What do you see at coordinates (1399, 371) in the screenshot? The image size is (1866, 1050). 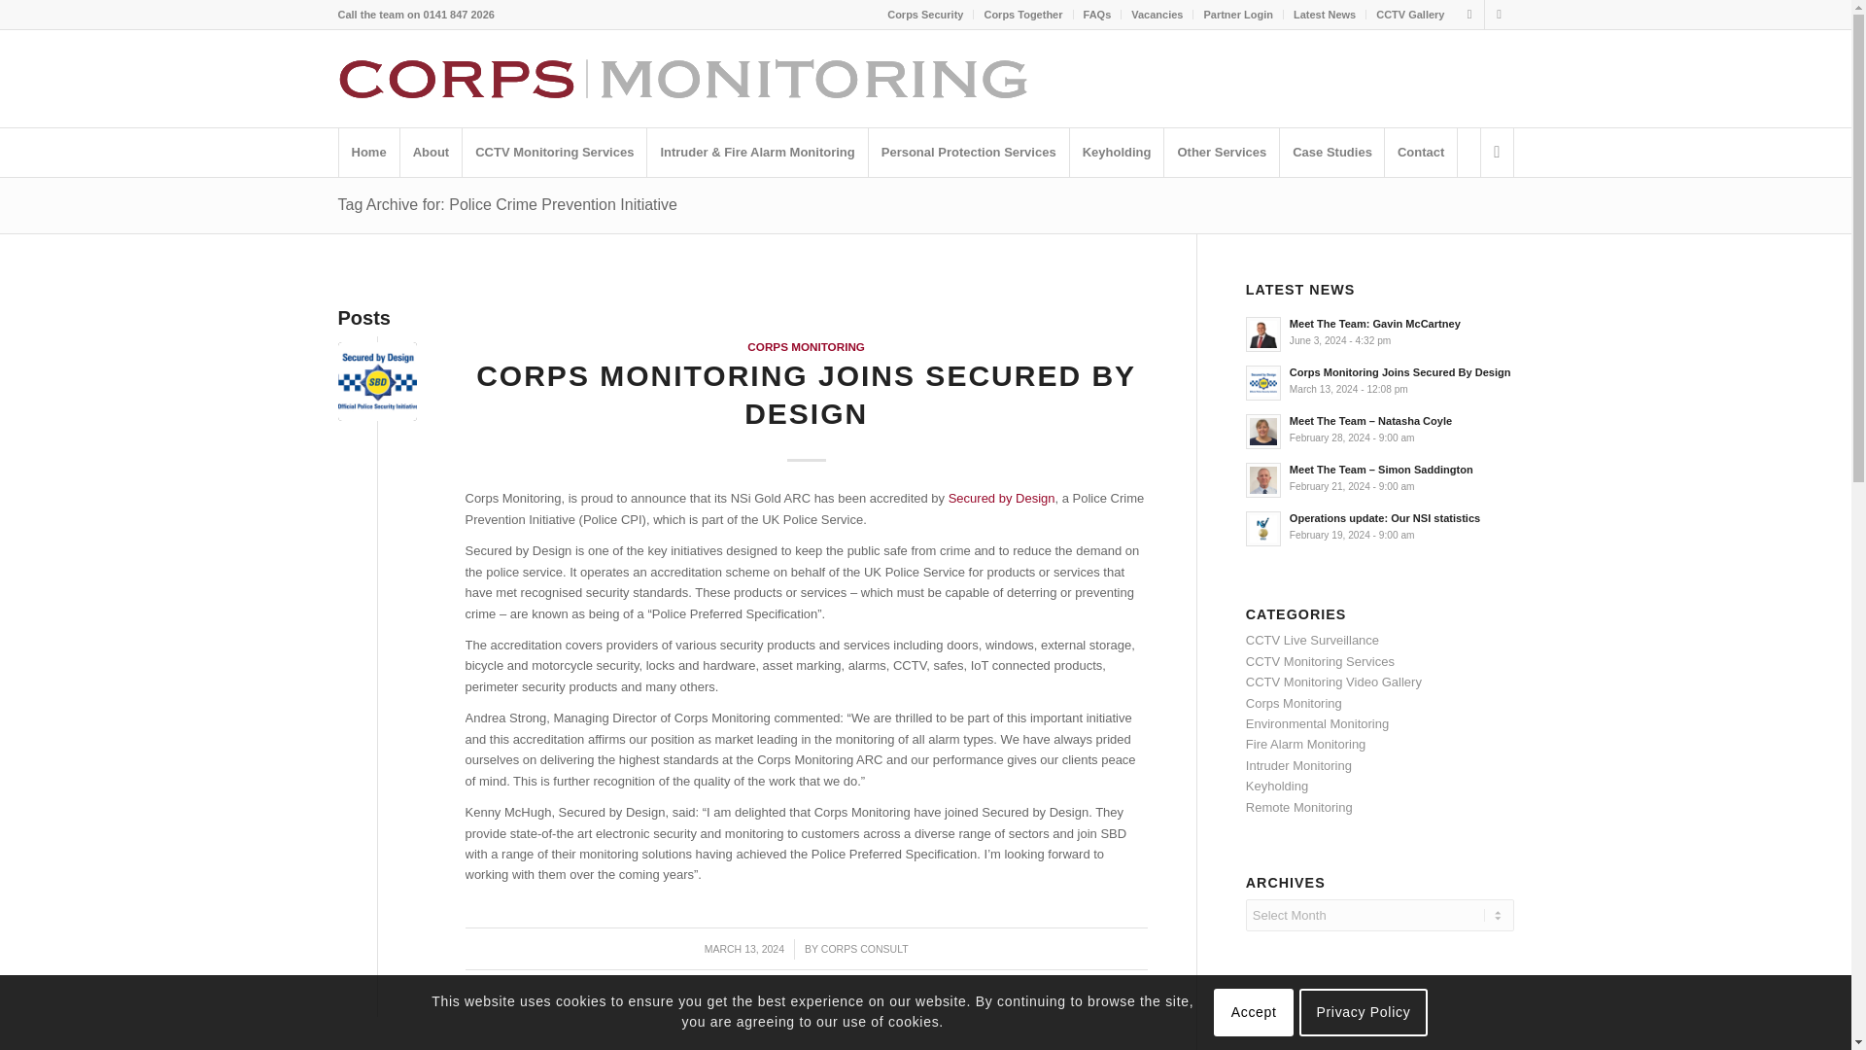 I see `Read: Corps Monitoring Joins Secured By Design` at bounding box center [1399, 371].